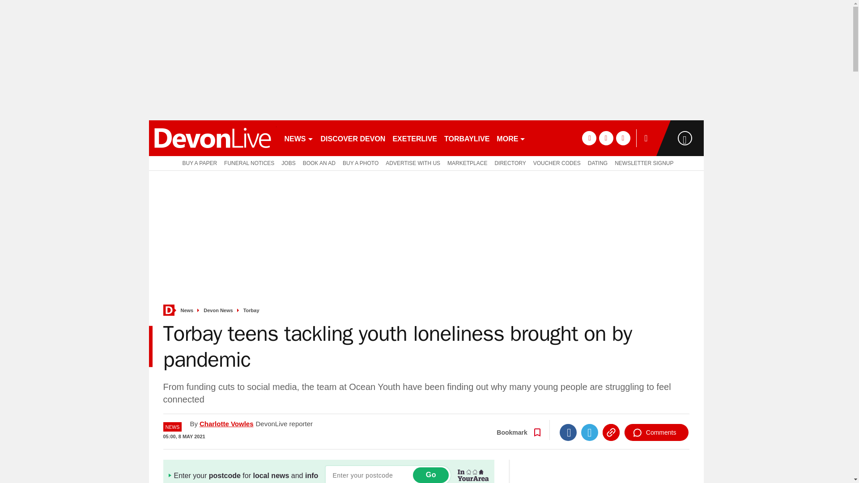  I want to click on TORBAYLIVE, so click(467, 138).